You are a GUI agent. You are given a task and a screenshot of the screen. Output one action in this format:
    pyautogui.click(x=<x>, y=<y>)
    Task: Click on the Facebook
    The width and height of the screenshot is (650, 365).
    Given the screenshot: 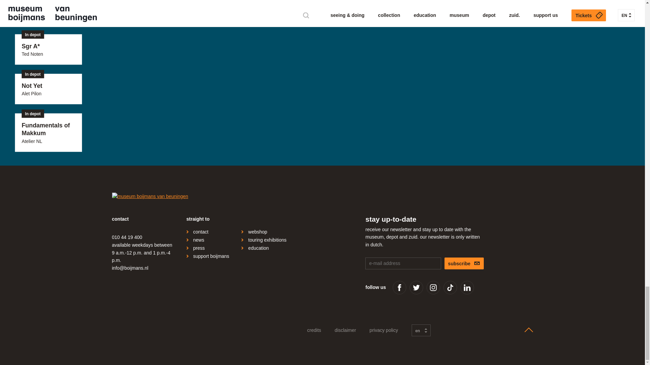 What is the action you would take?
    pyautogui.click(x=399, y=287)
    